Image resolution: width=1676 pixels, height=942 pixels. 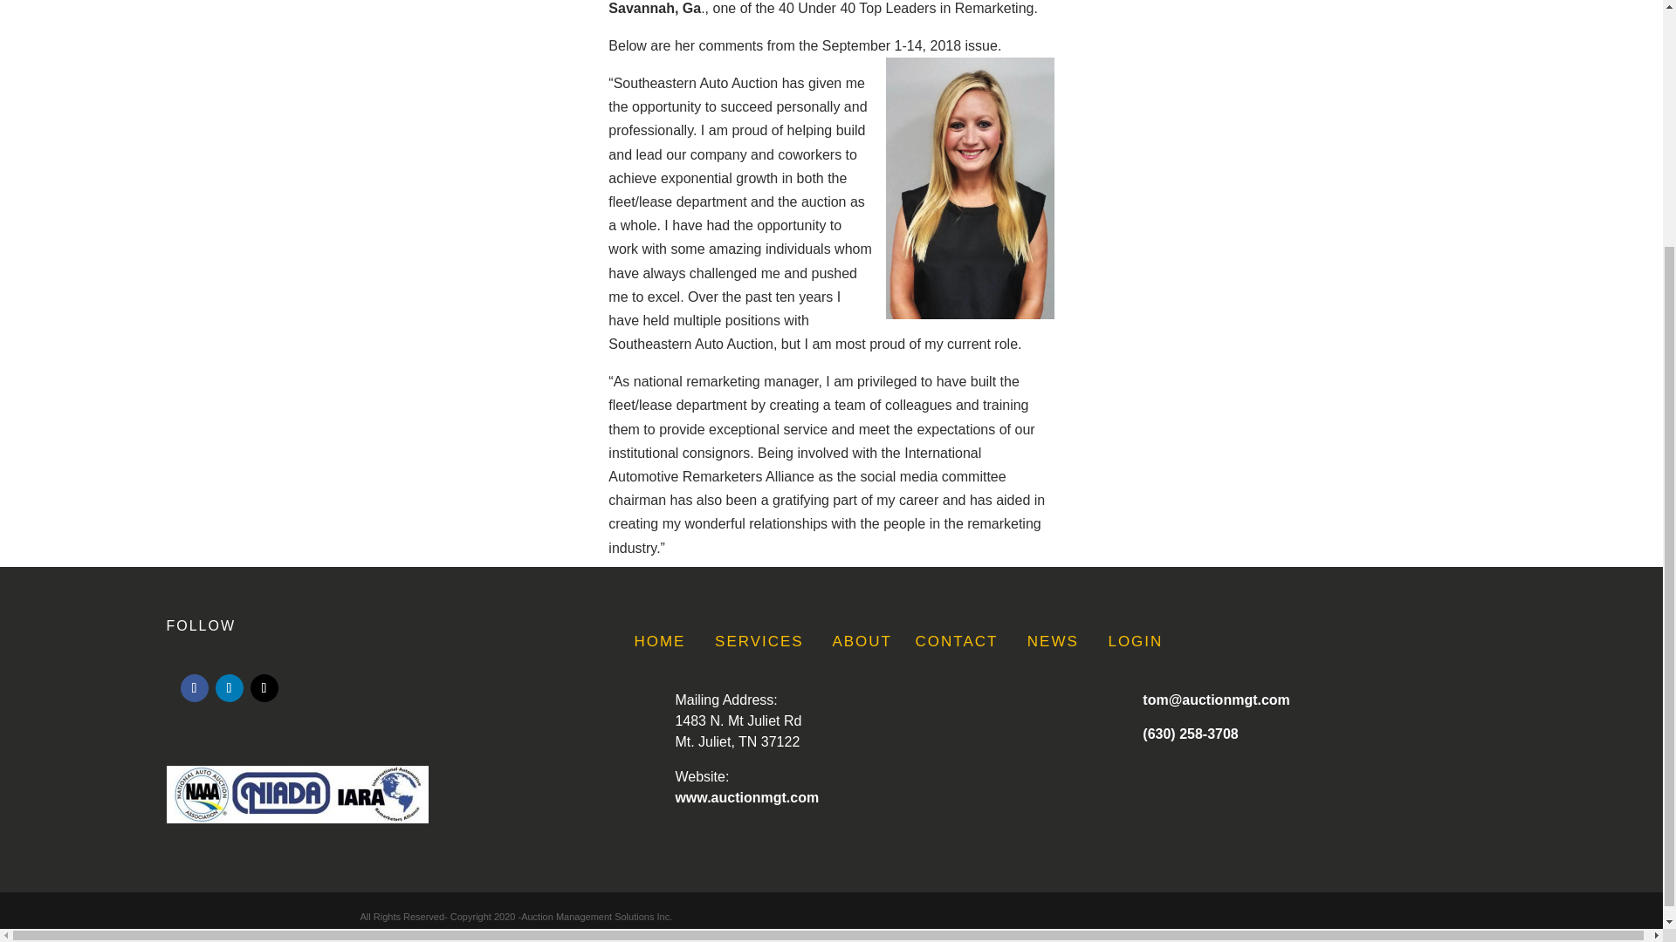 I want to click on SERVICES, so click(x=759, y=641).